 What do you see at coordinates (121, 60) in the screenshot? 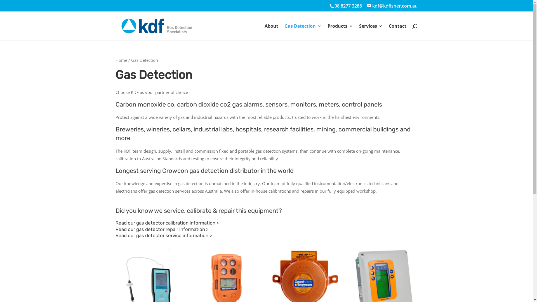
I see `Home` at bounding box center [121, 60].